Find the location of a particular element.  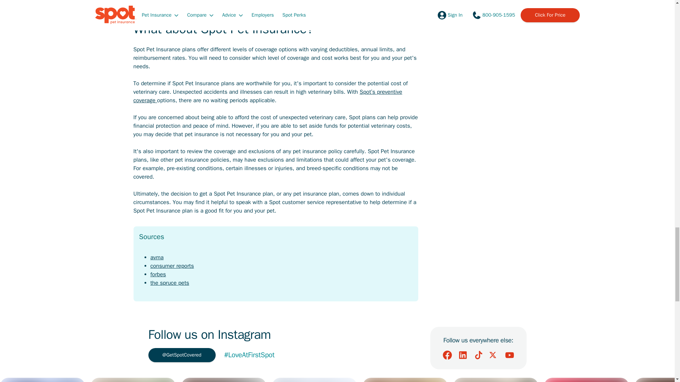

Spot on YouTube is located at coordinates (509, 355).